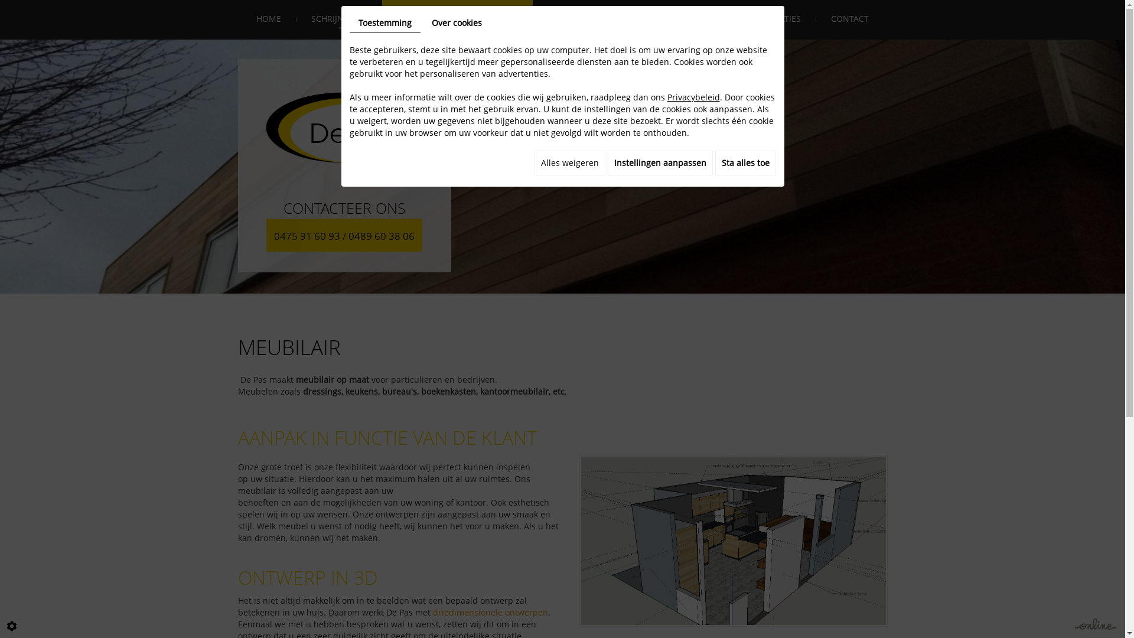 The width and height of the screenshot is (1134, 638). I want to click on CONTACT, so click(850, 20).